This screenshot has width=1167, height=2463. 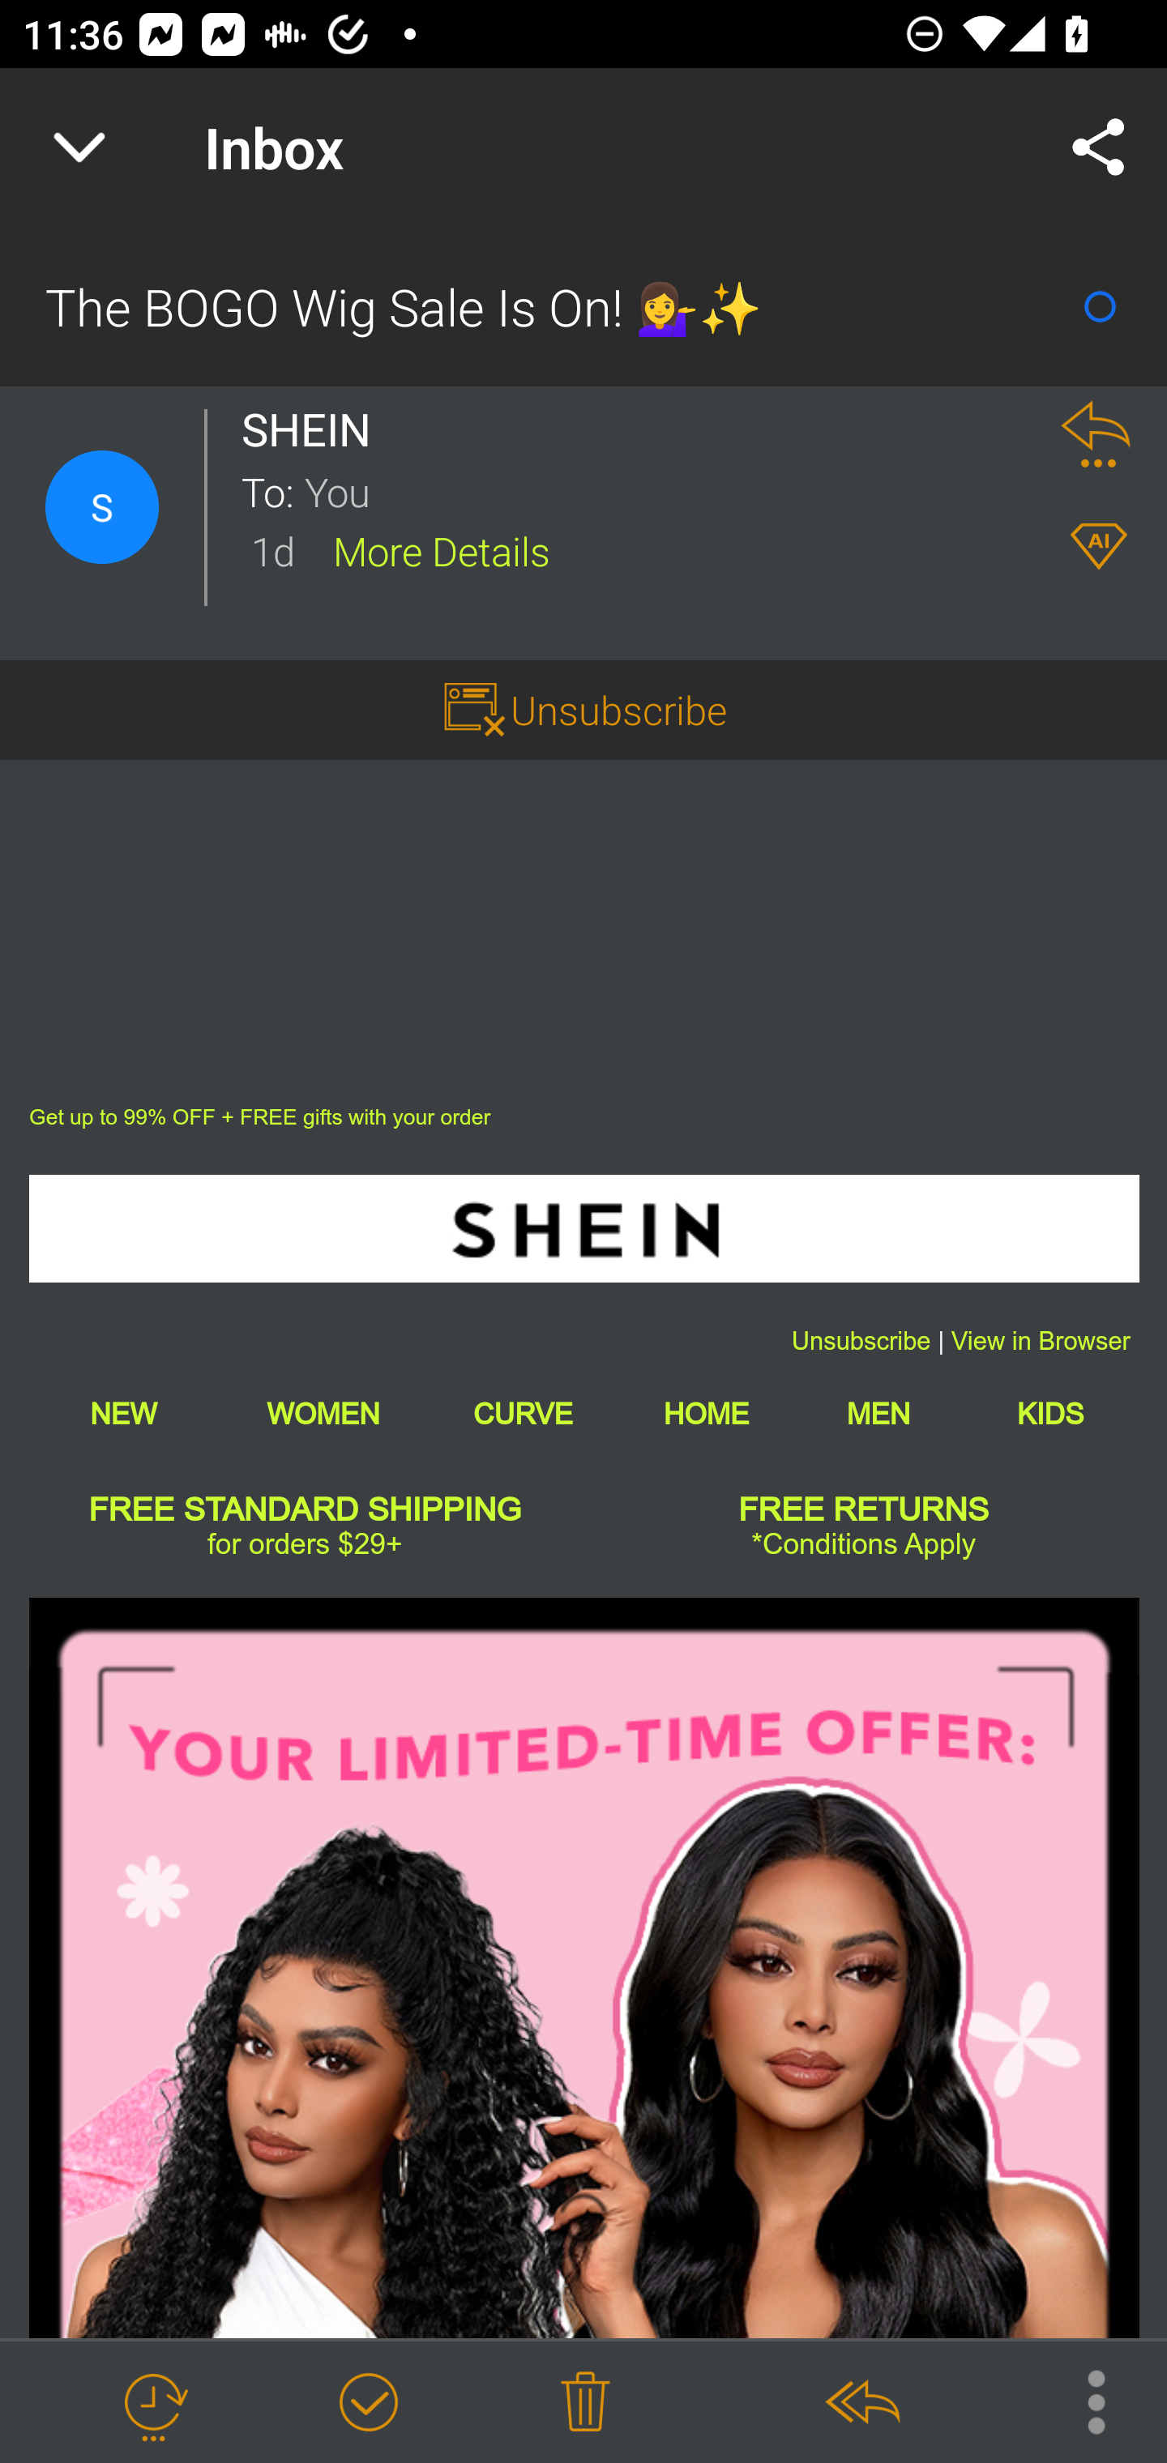 I want to click on You, so click(x=663, y=489).